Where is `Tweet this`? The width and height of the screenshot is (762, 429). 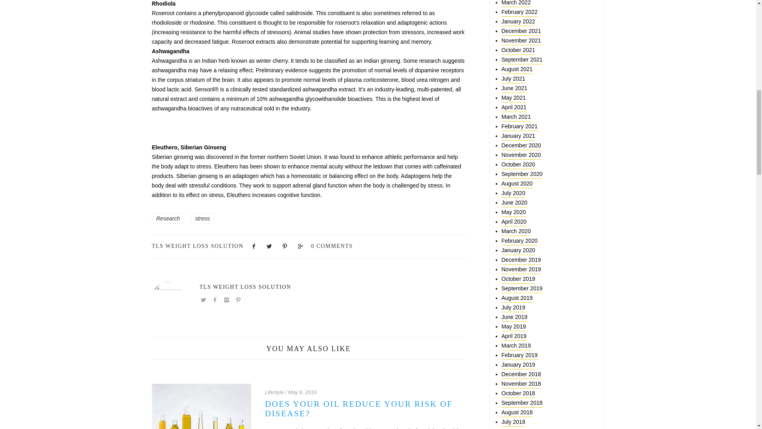 Tweet this is located at coordinates (269, 245).